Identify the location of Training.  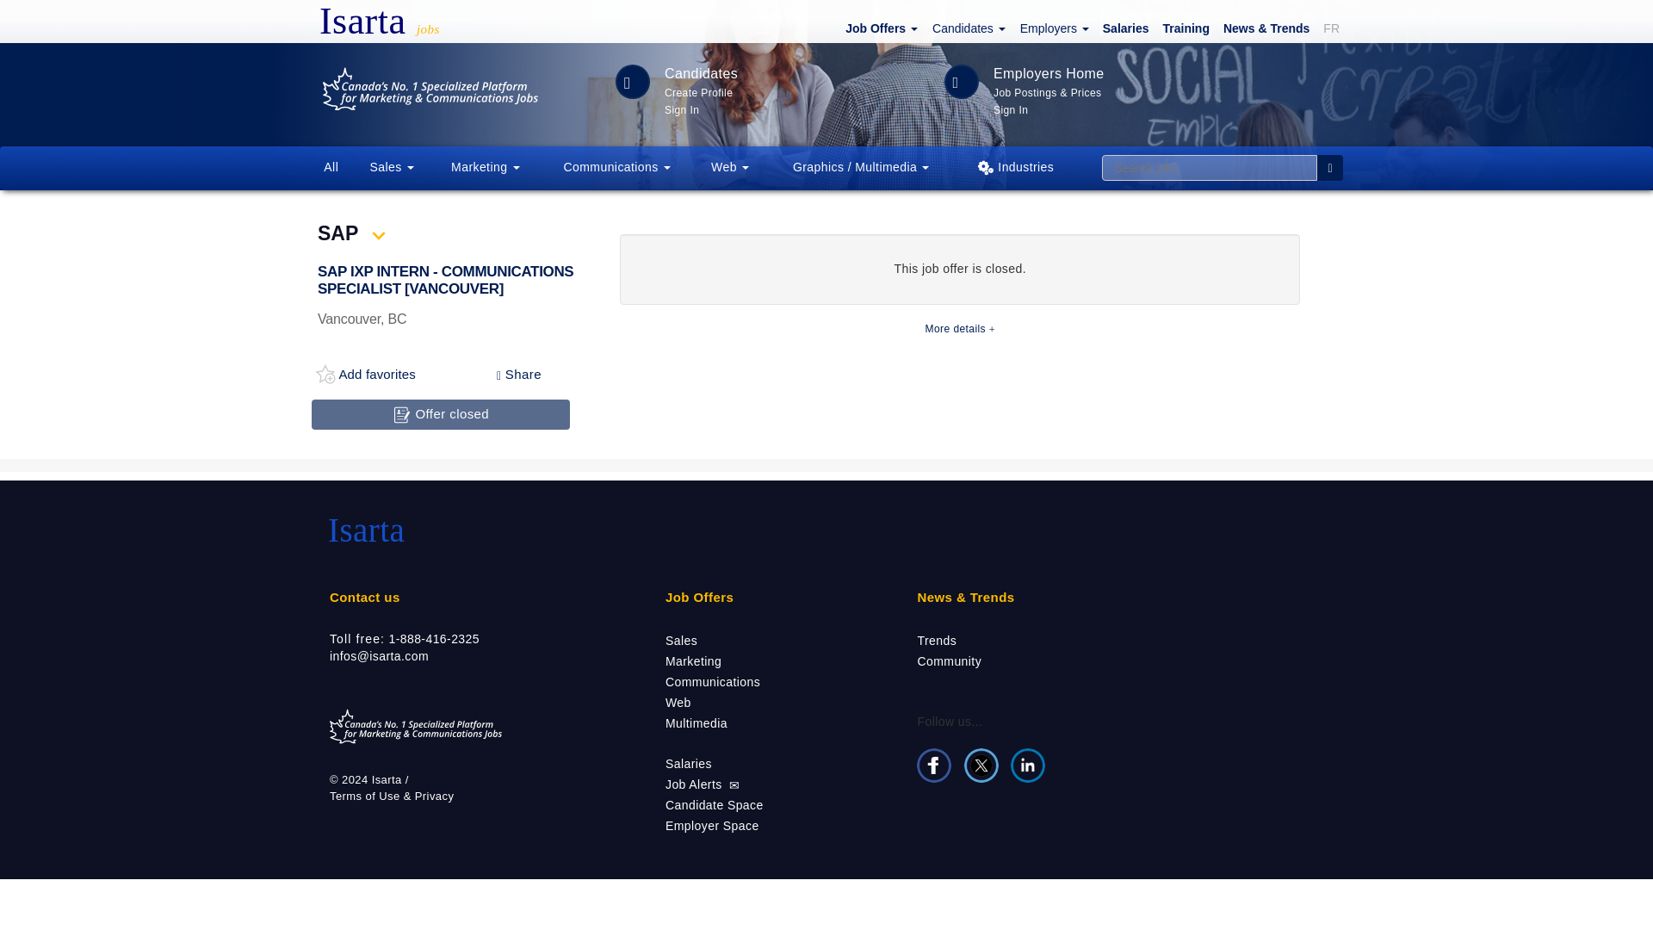
(1183, 28).